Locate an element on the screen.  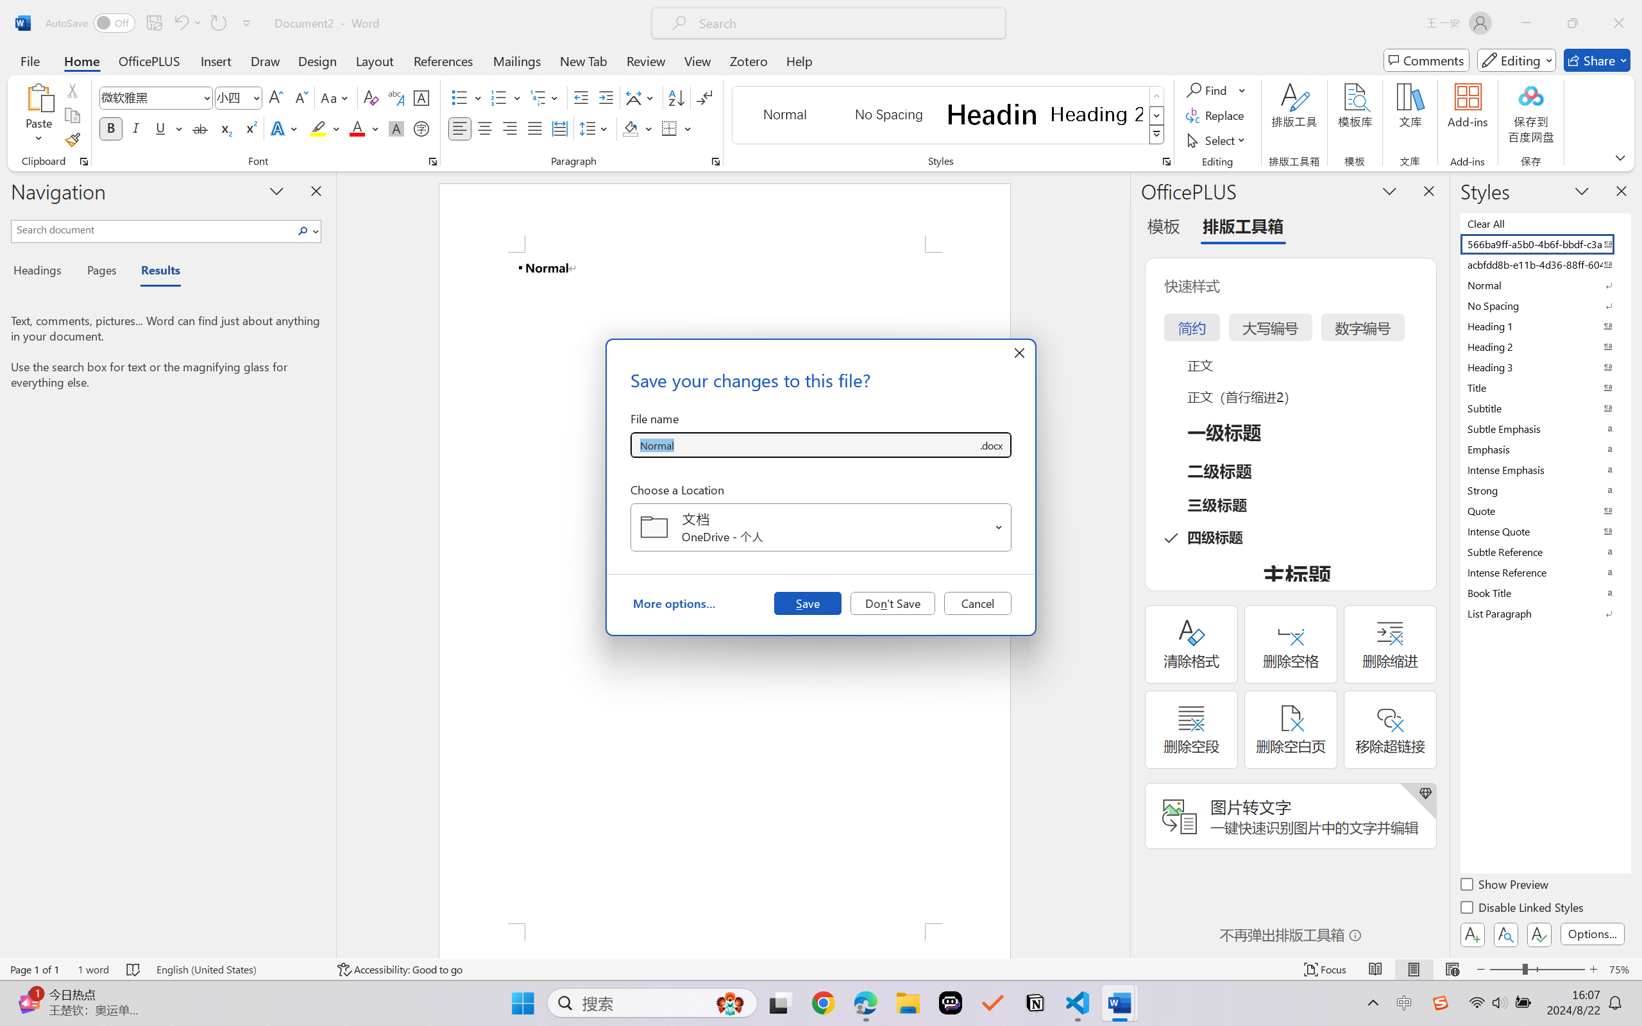
Insert is located at coordinates (216, 60).